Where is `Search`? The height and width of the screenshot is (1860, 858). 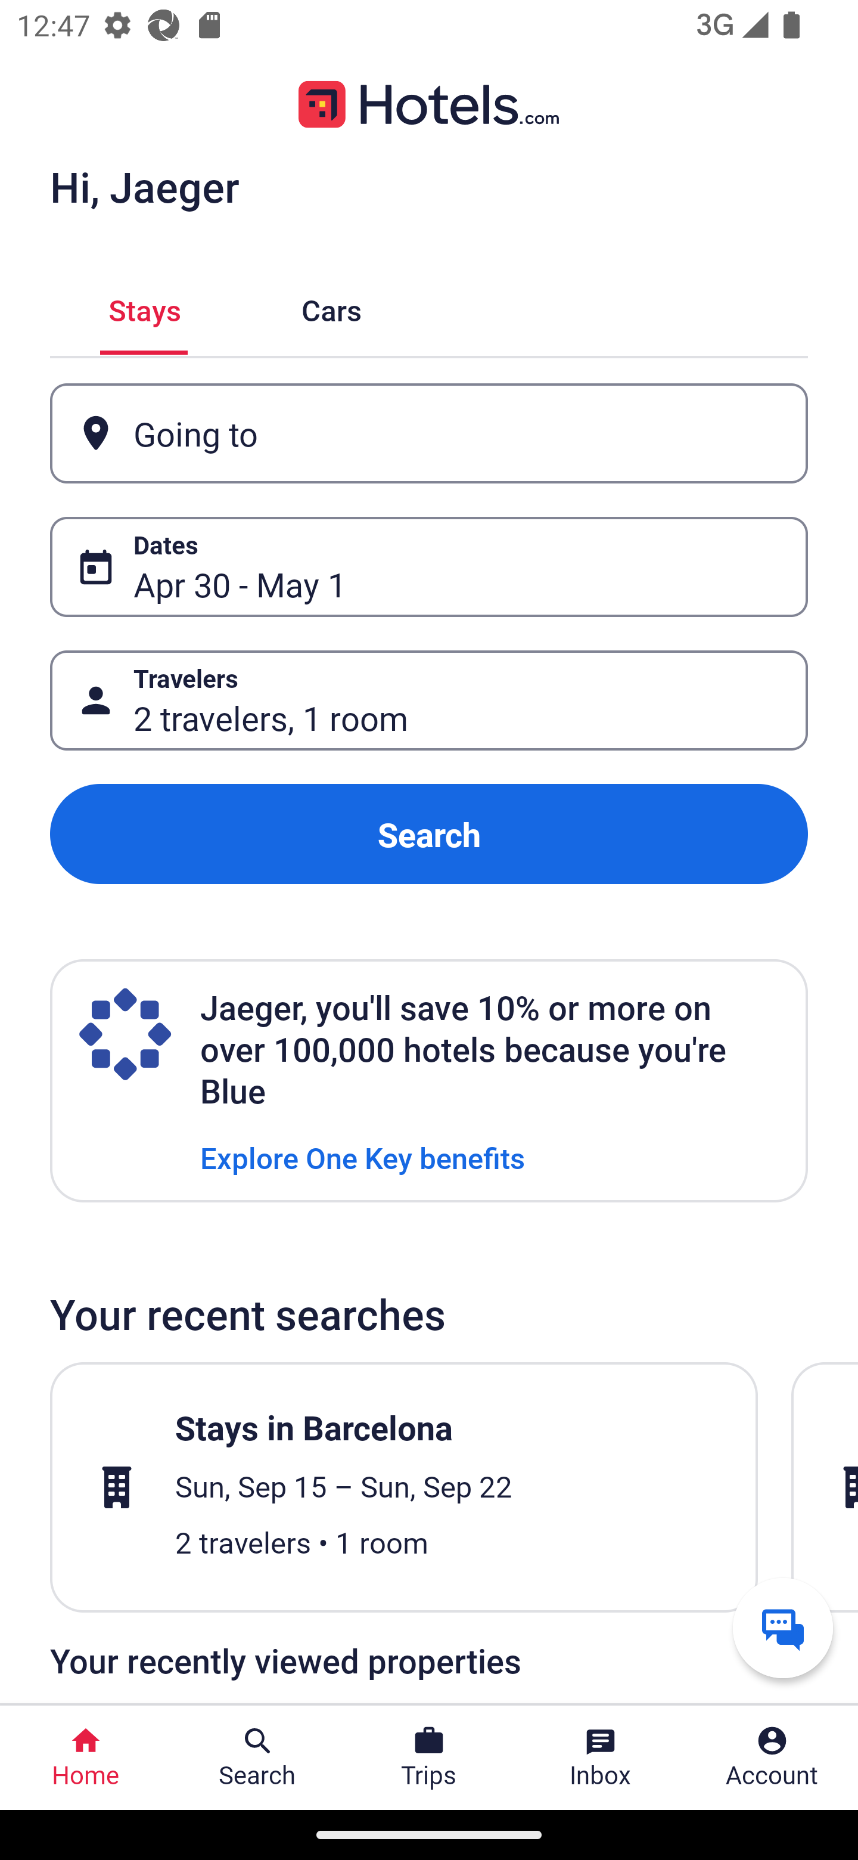 Search is located at coordinates (429, 833).